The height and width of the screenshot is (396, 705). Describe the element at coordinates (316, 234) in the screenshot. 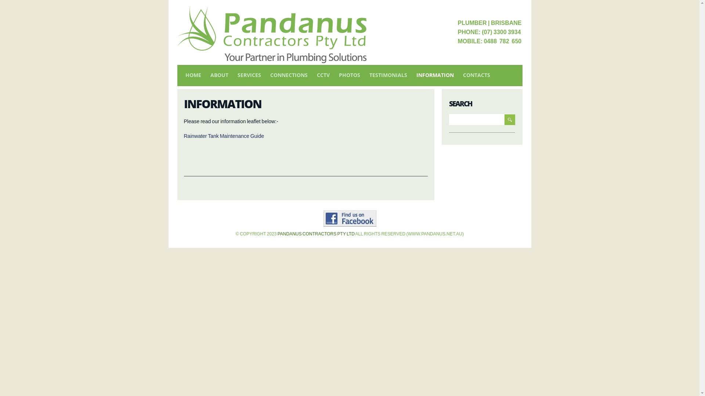

I see `PANDANUS CONTRACTORS PTY LTD` at that location.